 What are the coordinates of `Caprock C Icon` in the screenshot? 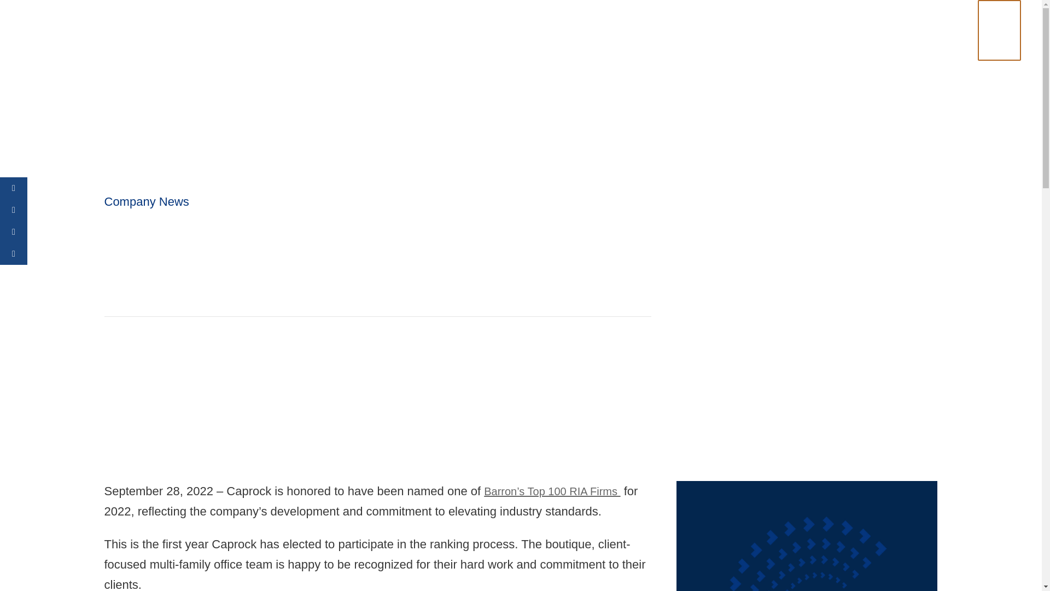 It's located at (807, 536).